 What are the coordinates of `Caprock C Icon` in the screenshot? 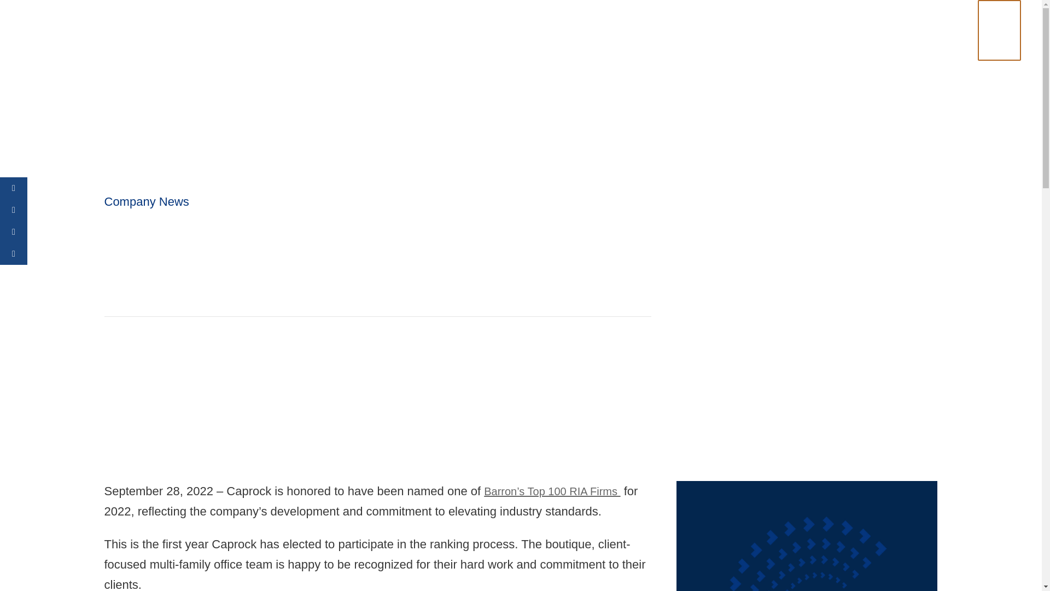 It's located at (807, 536).